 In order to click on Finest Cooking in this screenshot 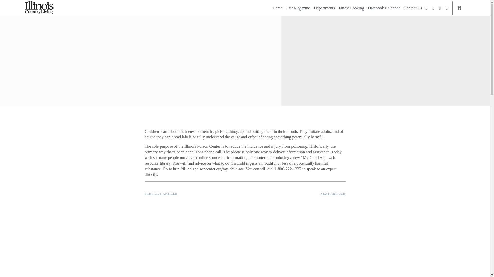, I will do `click(351, 8)`.